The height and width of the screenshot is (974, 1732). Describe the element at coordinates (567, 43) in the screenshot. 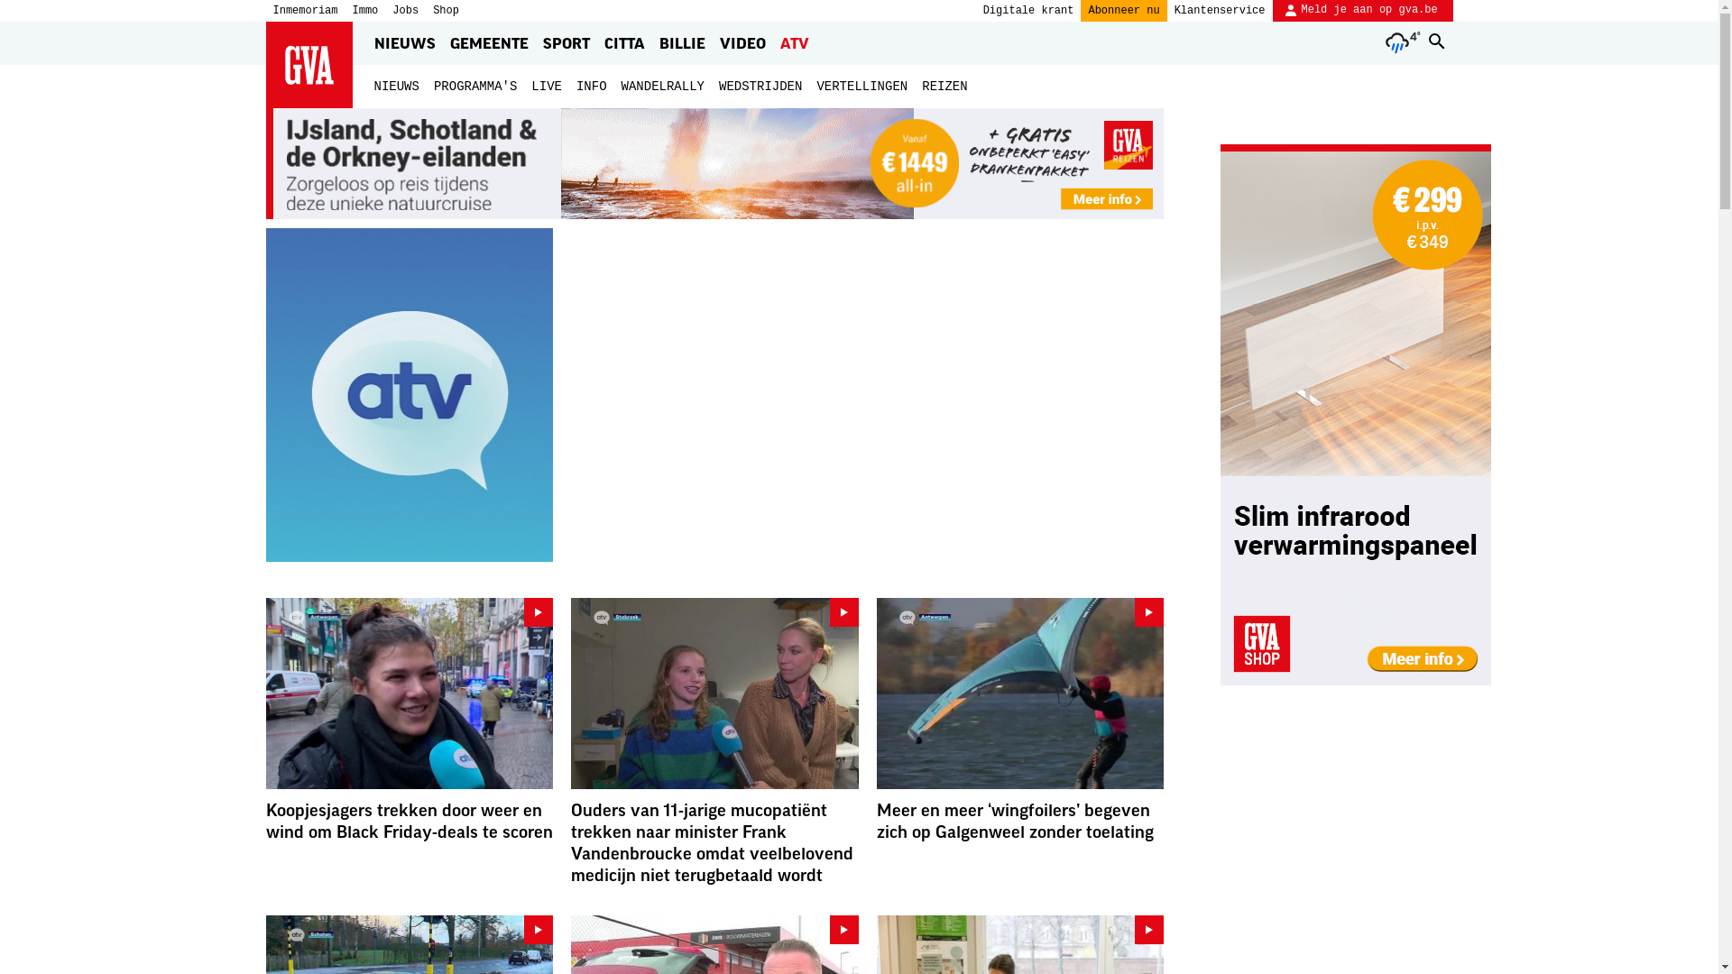

I see `SPORT` at that location.